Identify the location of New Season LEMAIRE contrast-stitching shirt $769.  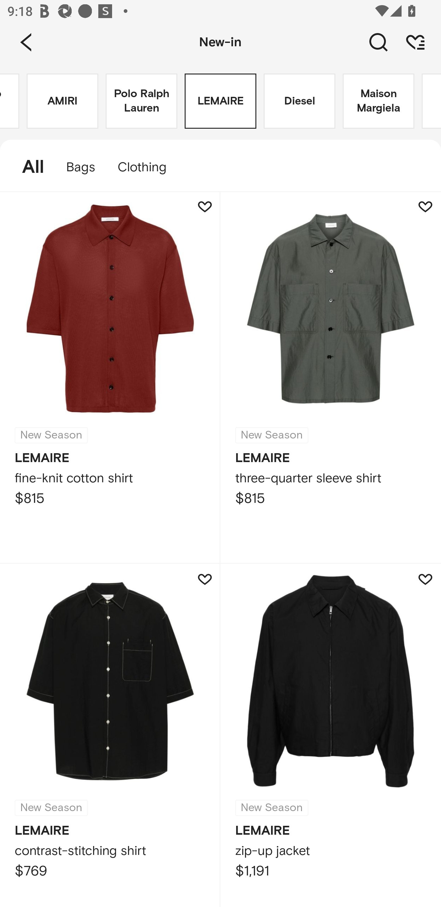
(110, 735).